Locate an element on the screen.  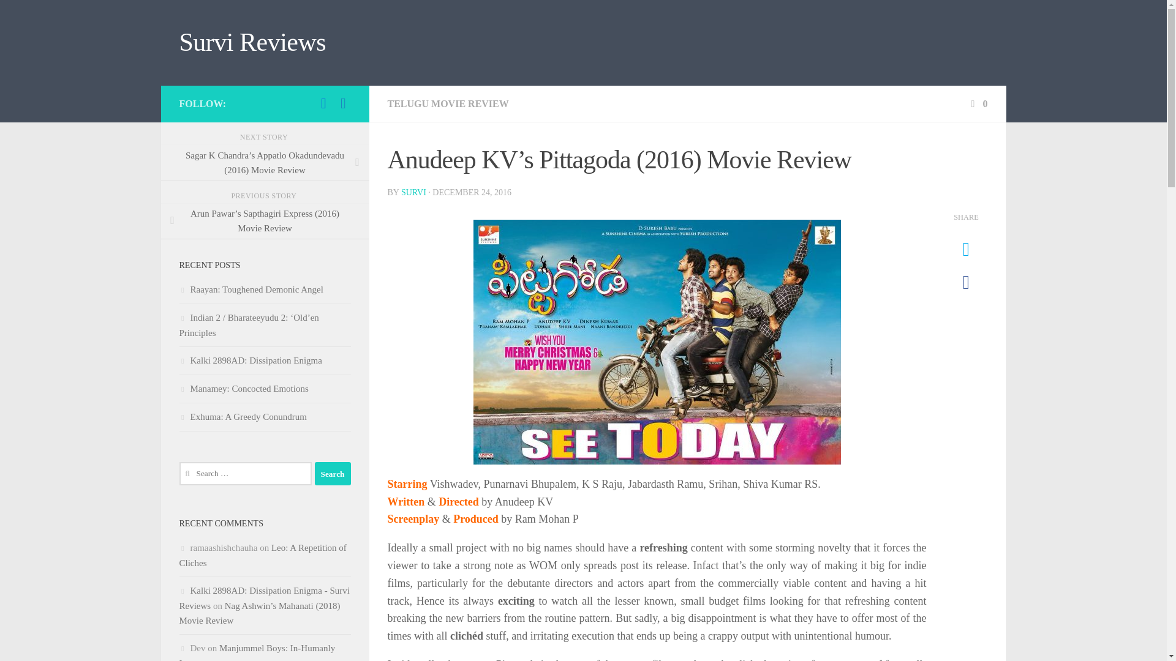
Skip to content is located at coordinates (48, 17).